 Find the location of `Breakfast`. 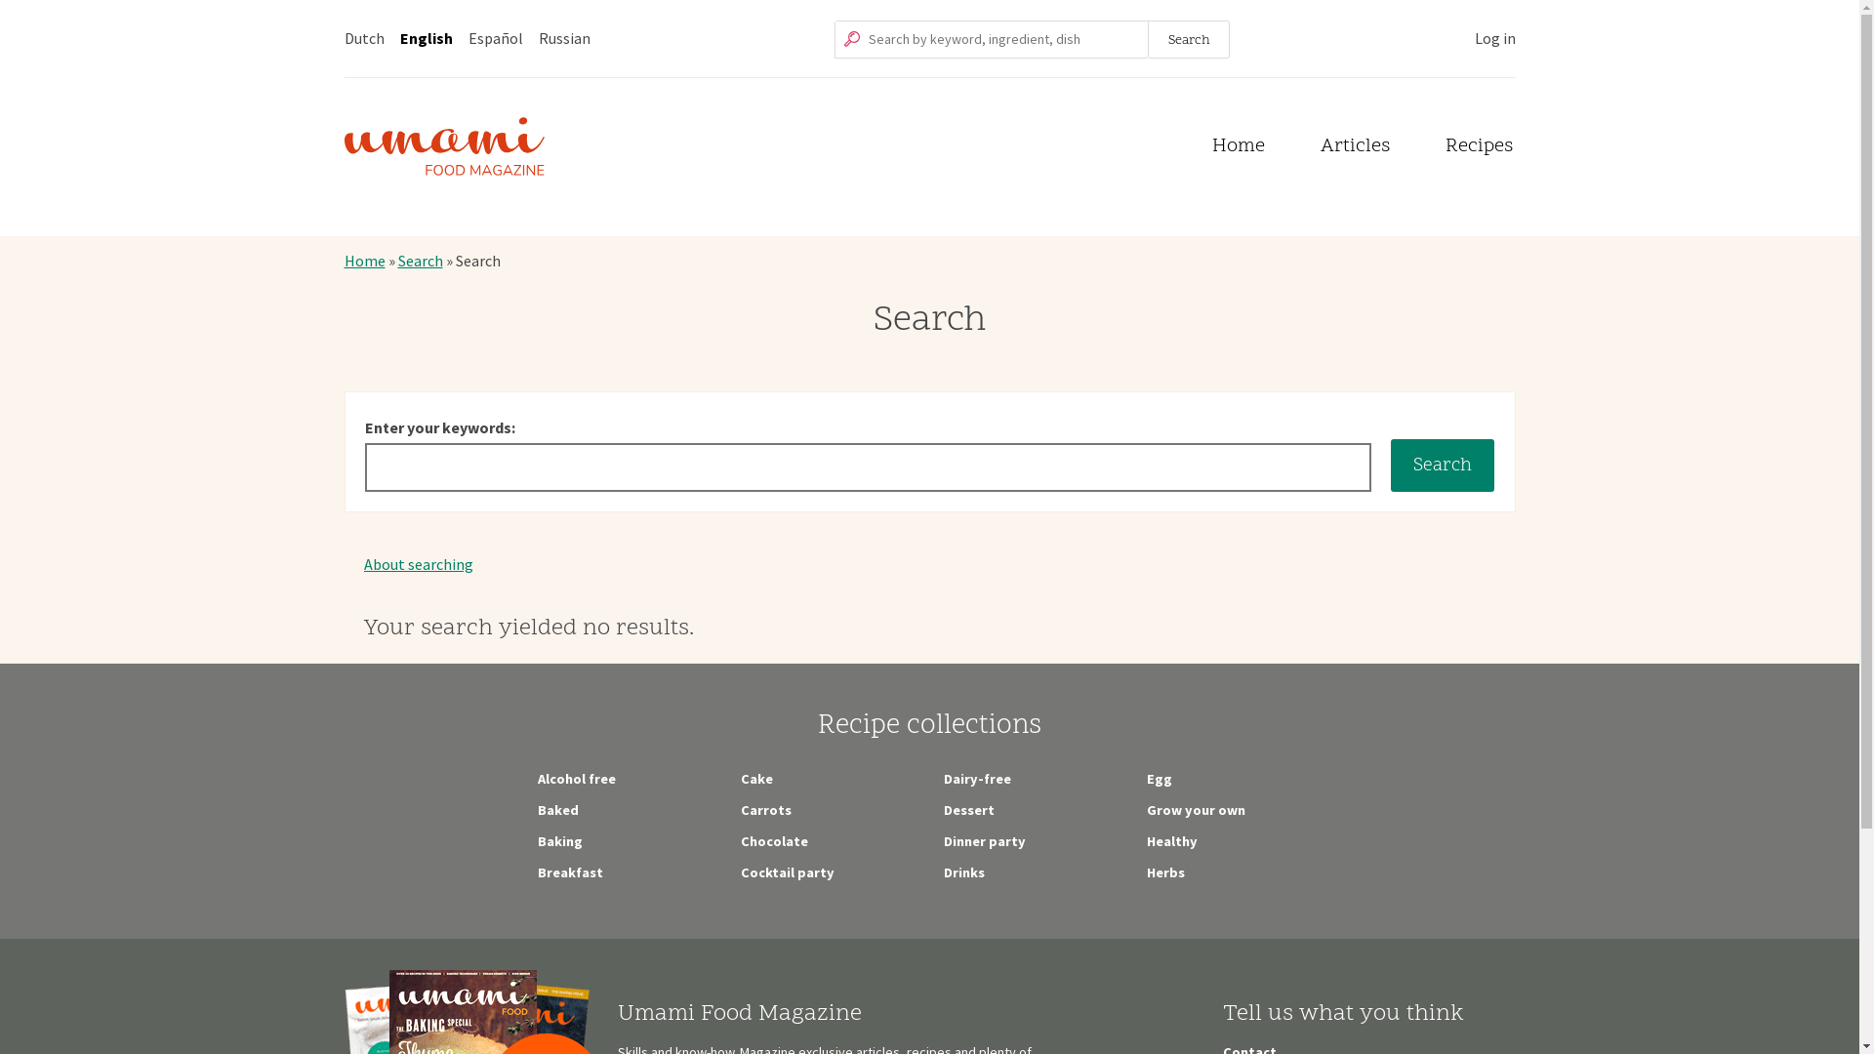

Breakfast is located at coordinates (570, 872).